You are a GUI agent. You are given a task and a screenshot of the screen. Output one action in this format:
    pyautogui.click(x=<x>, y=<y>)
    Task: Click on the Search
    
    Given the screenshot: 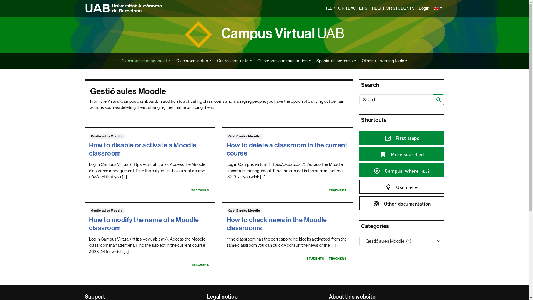 What is the action you would take?
    pyautogui.click(x=438, y=100)
    